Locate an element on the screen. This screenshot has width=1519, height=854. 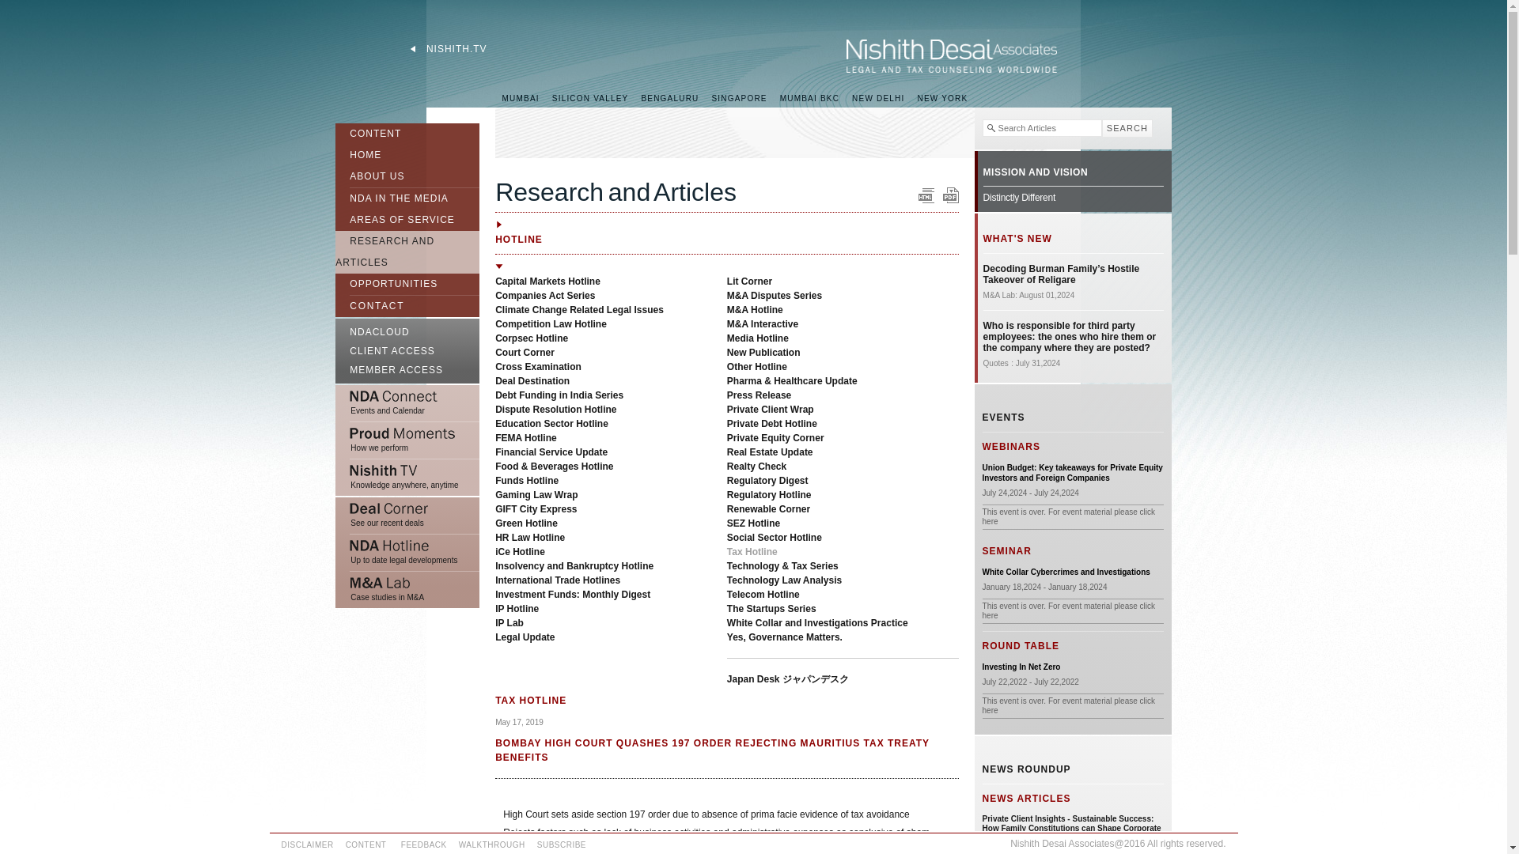
MEMBER ACCESS is located at coordinates (407, 372).